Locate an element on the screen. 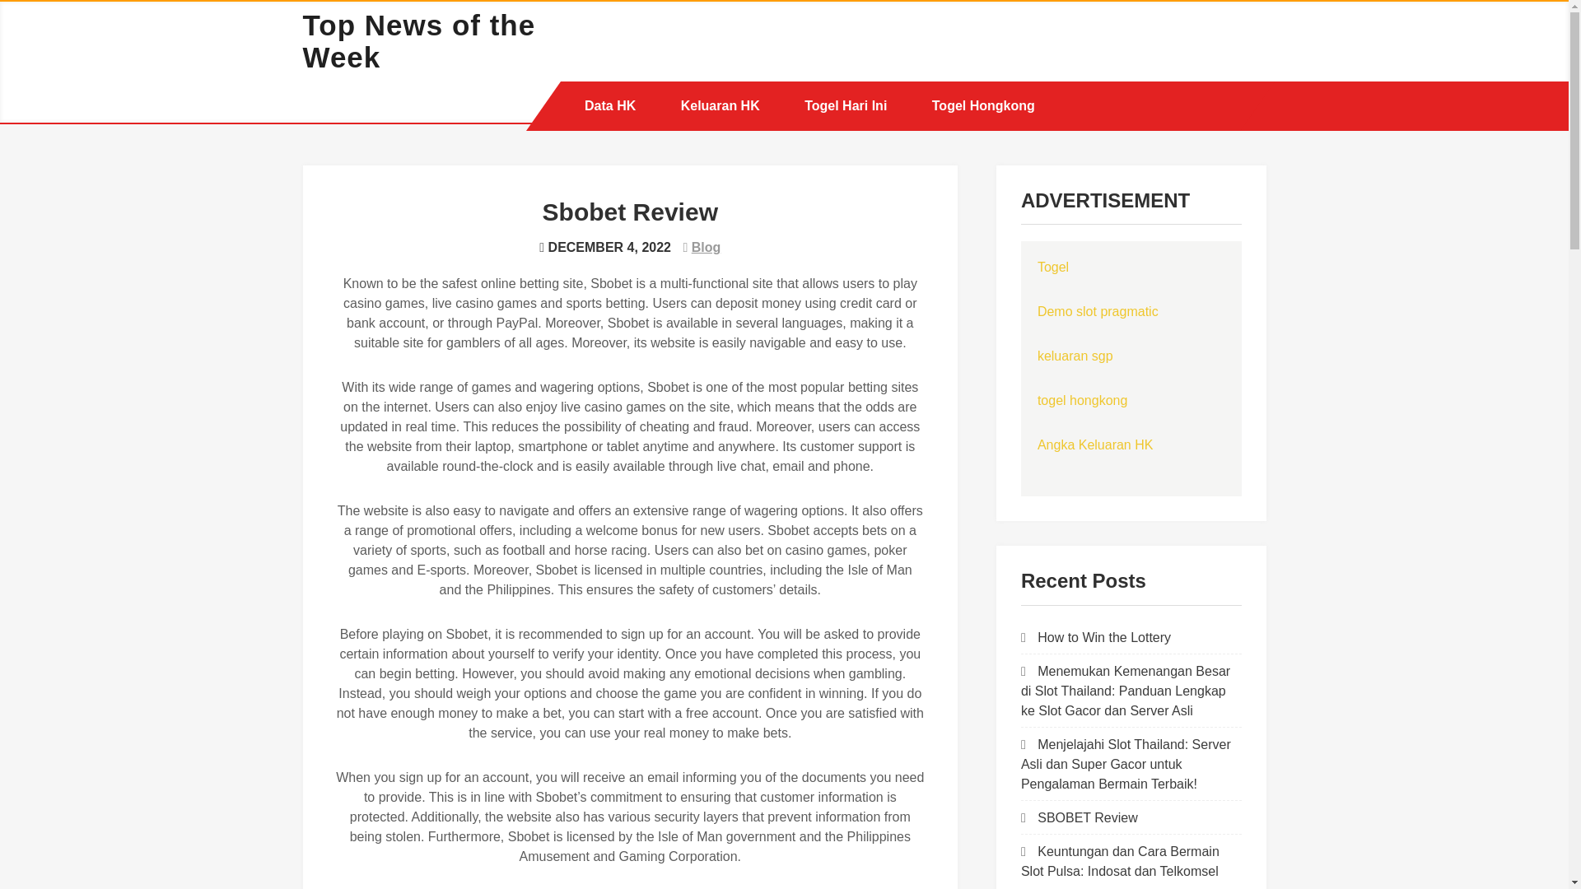  SBOBET Review is located at coordinates (1087, 817).